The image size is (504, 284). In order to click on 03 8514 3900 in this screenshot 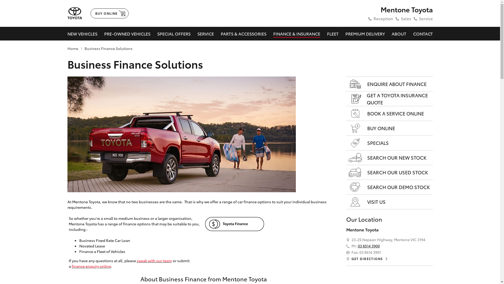, I will do `click(369, 246)`.